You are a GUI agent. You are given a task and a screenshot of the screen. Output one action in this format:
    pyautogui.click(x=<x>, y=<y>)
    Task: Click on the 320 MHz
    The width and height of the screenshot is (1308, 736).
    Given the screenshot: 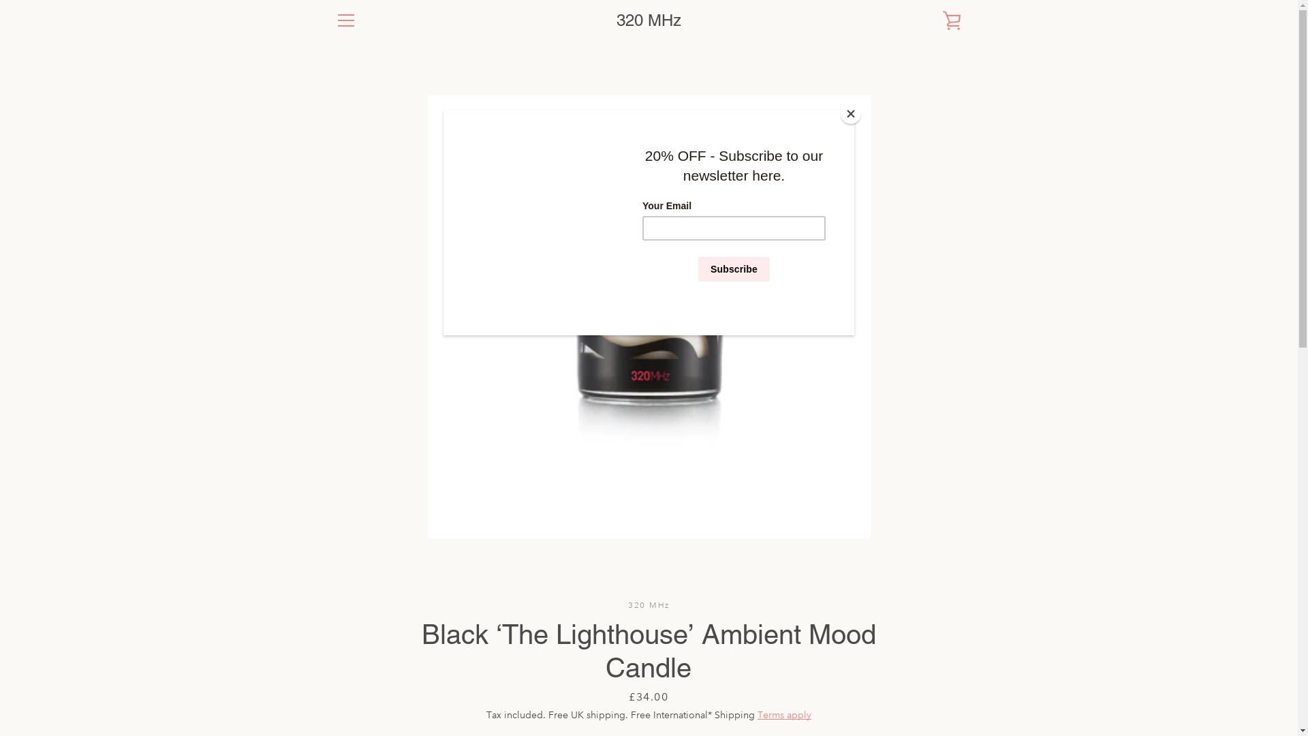 What is the action you would take?
    pyautogui.click(x=649, y=20)
    